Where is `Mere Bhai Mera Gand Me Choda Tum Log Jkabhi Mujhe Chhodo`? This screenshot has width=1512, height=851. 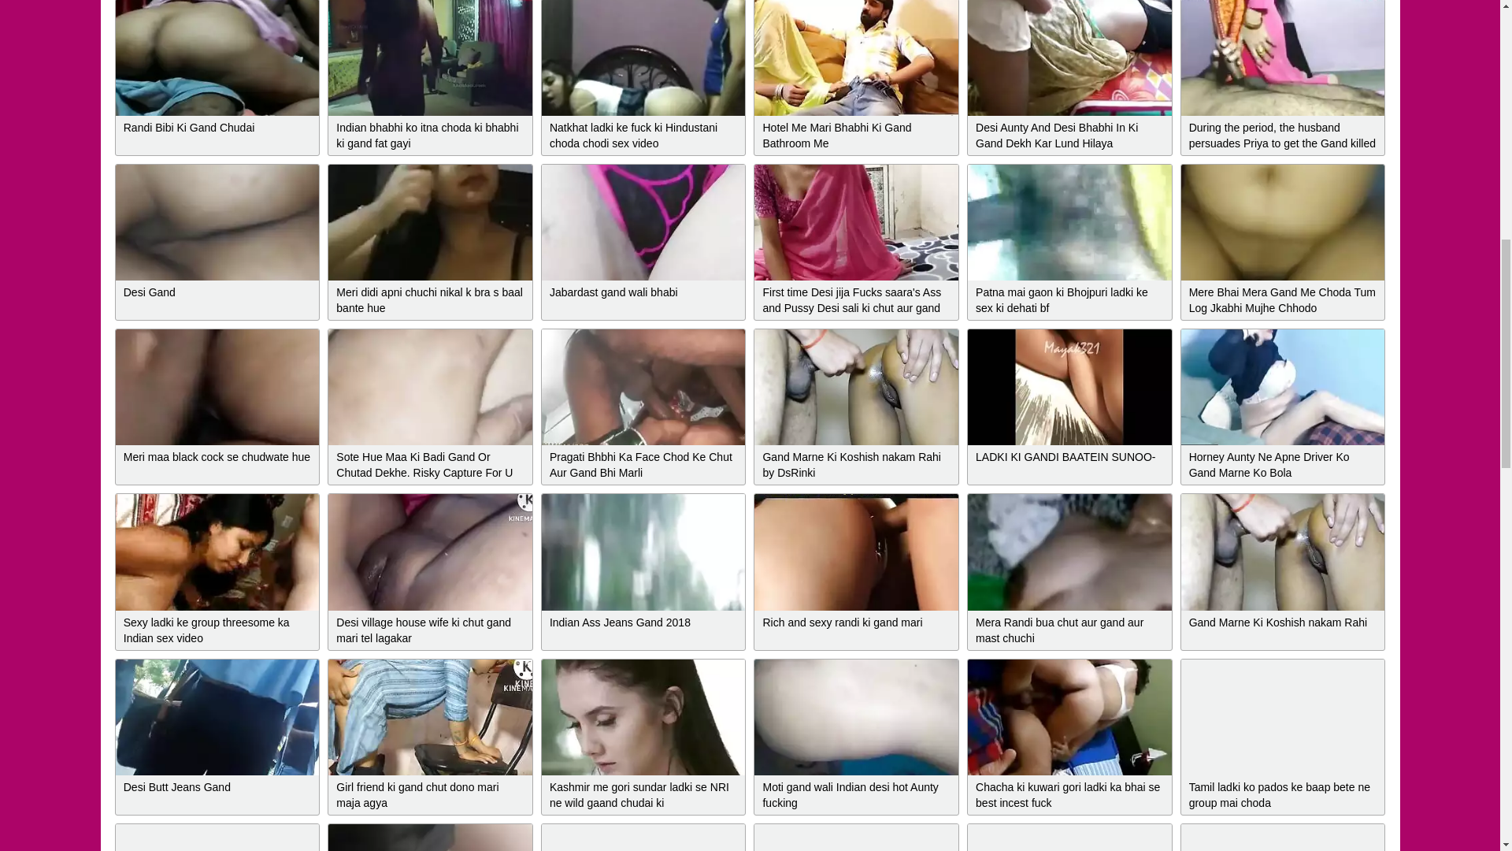
Mere Bhai Mera Gand Me Choda Tum Log Jkabhi Mujhe Chhodo is located at coordinates (1282, 222).